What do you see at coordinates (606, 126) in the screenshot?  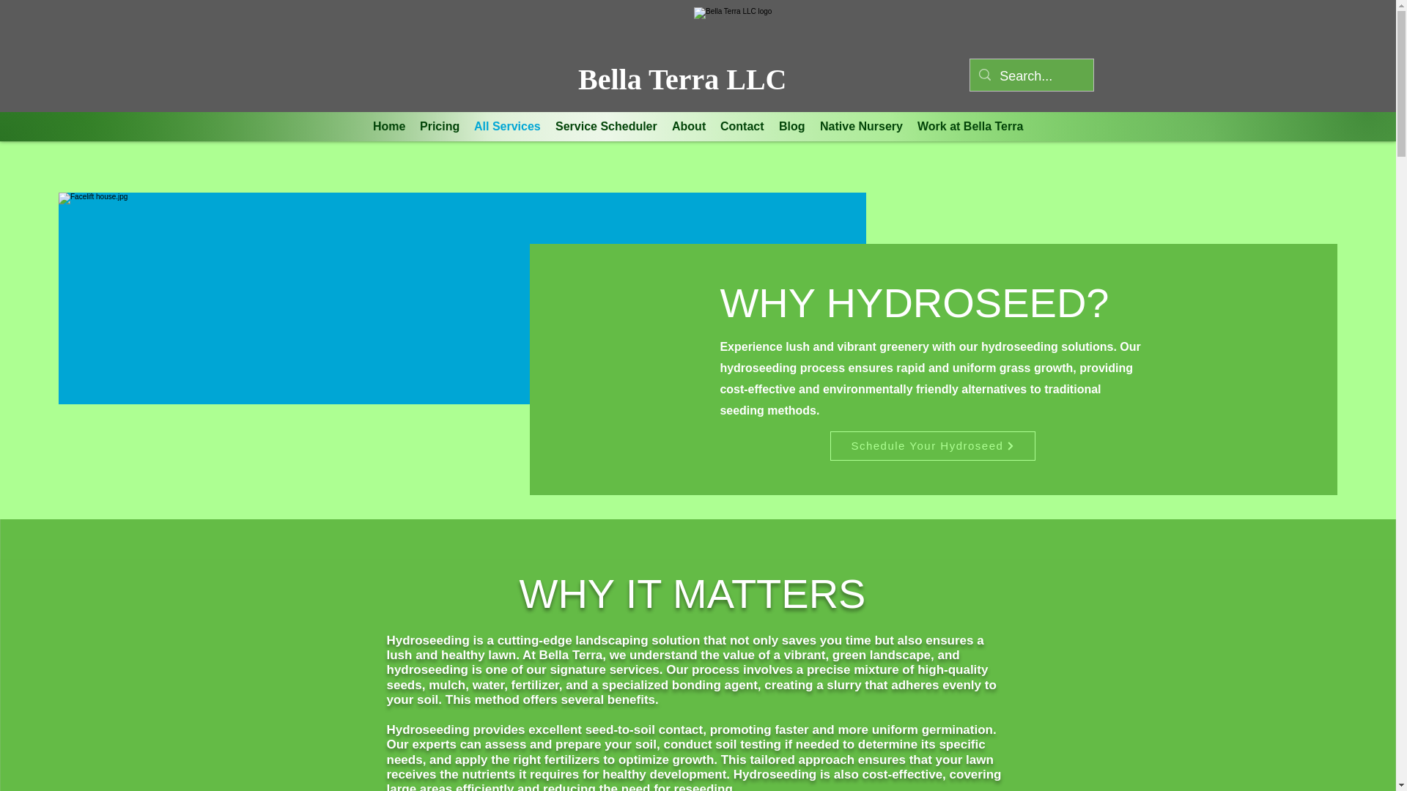 I see `Service Scheduler` at bounding box center [606, 126].